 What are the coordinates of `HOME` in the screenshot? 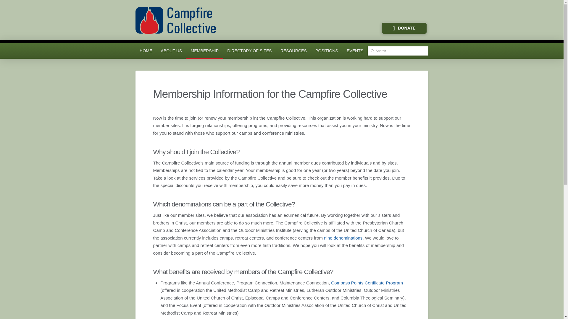 It's located at (146, 51).